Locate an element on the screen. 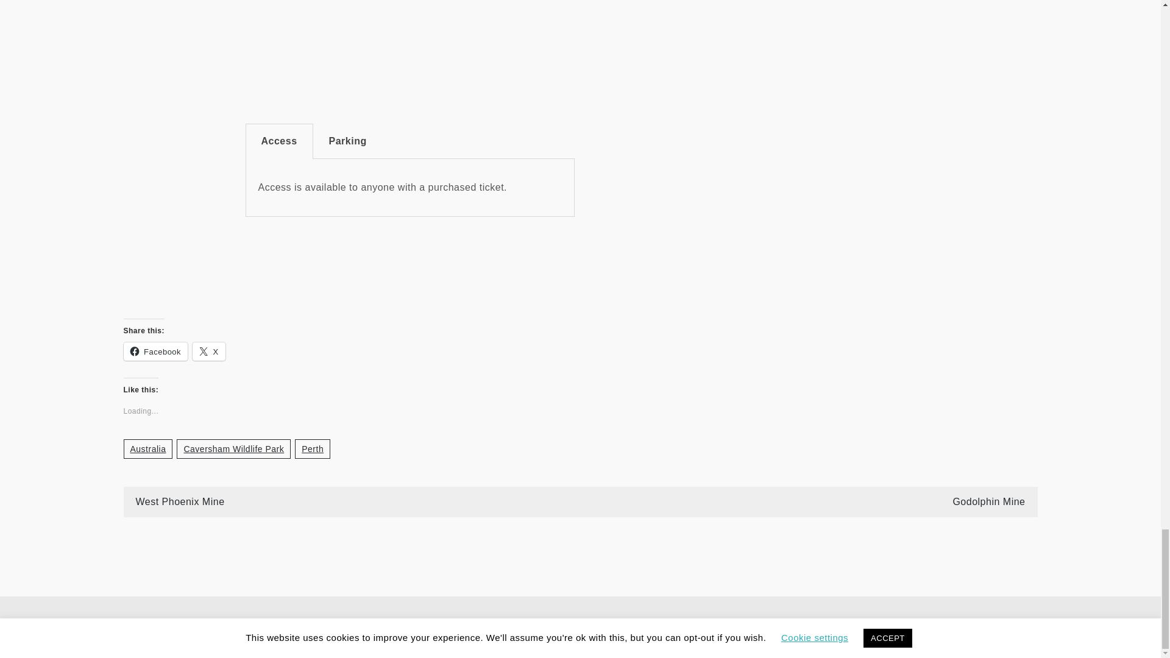 Image resolution: width=1170 pixels, height=658 pixels. Caversham Wildlife Park is located at coordinates (233, 448).